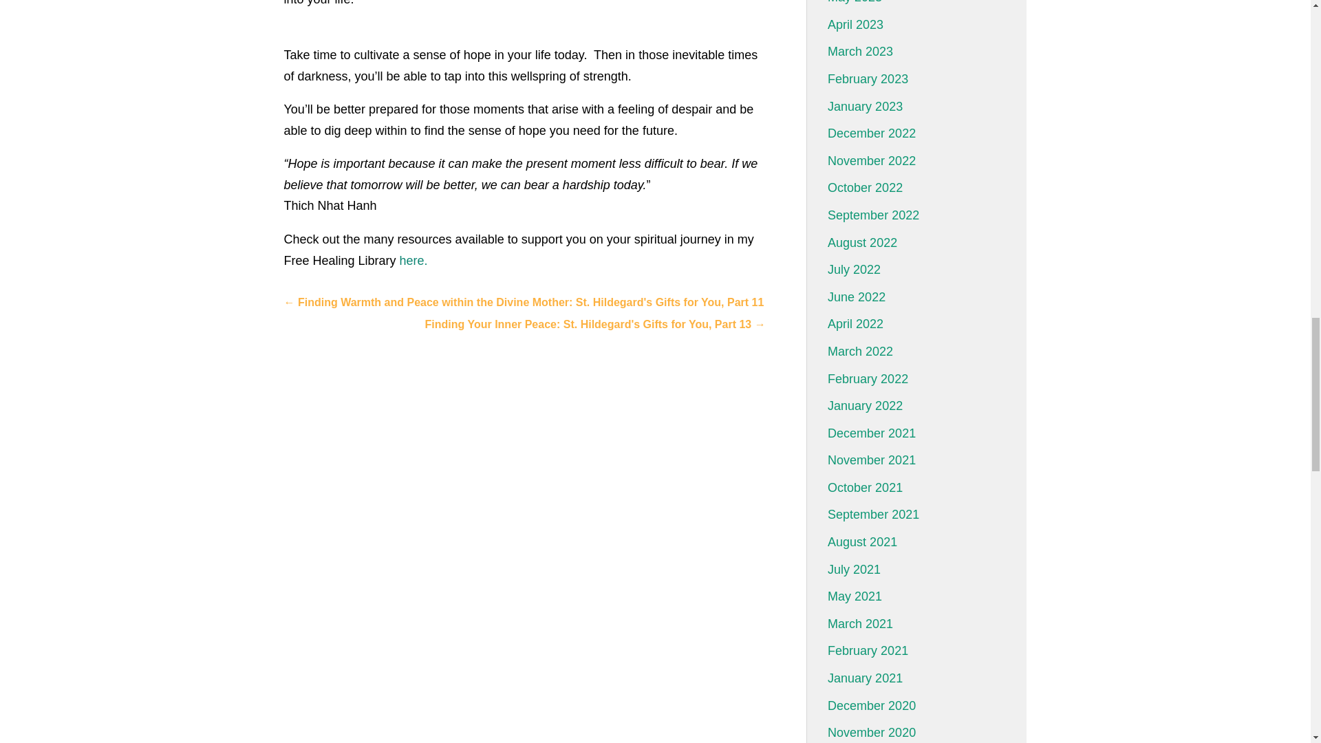  Describe the element at coordinates (414, 260) in the screenshot. I see `here.` at that location.